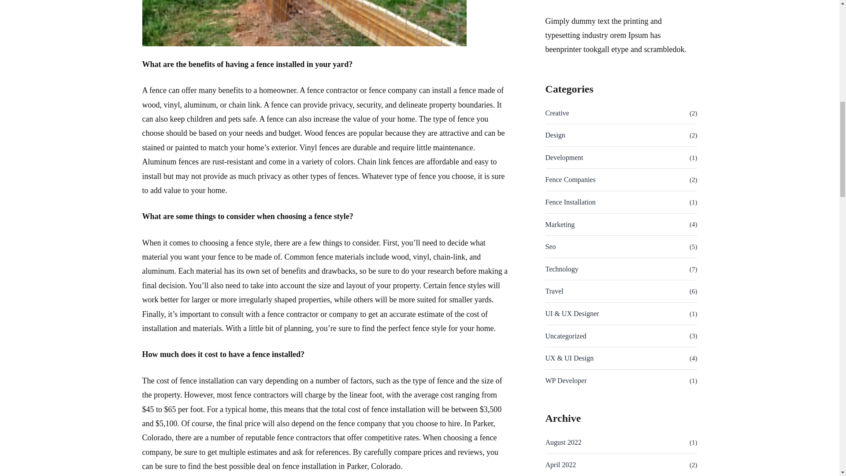  What do you see at coordinates (374, 466) in the screenshot?
I see `Parker, Colorado` at bounding box center [374, 466].